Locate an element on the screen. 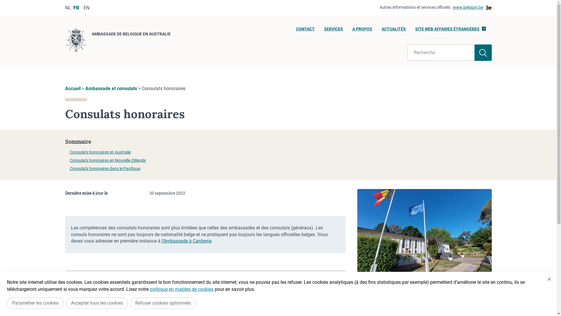 The width and height of the screenshot is (561, 316). Fermer is located at coordinates (549, 279).